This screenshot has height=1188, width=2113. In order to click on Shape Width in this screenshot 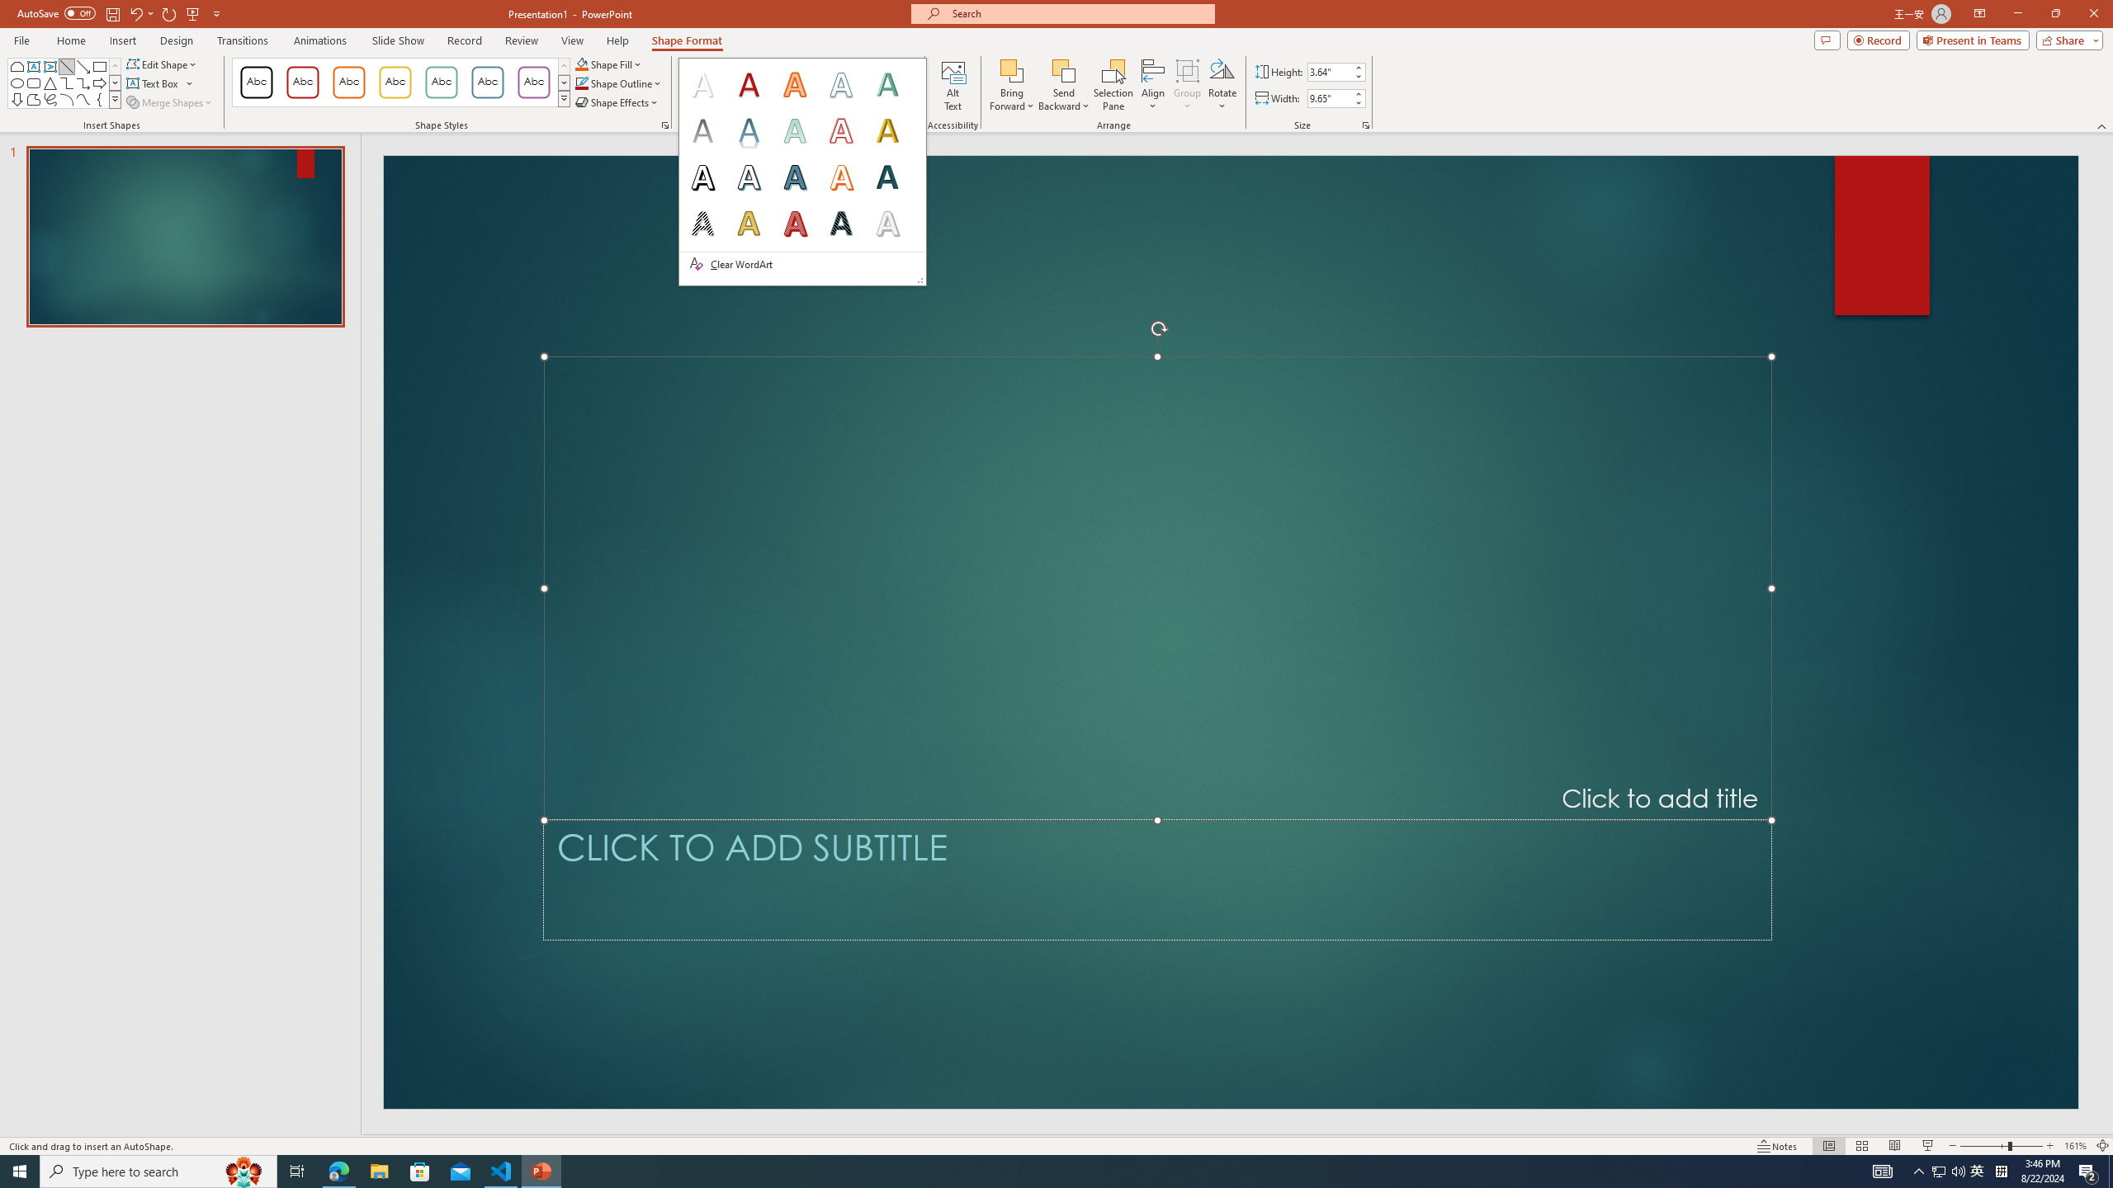, I will do `click(1329, 98)`.